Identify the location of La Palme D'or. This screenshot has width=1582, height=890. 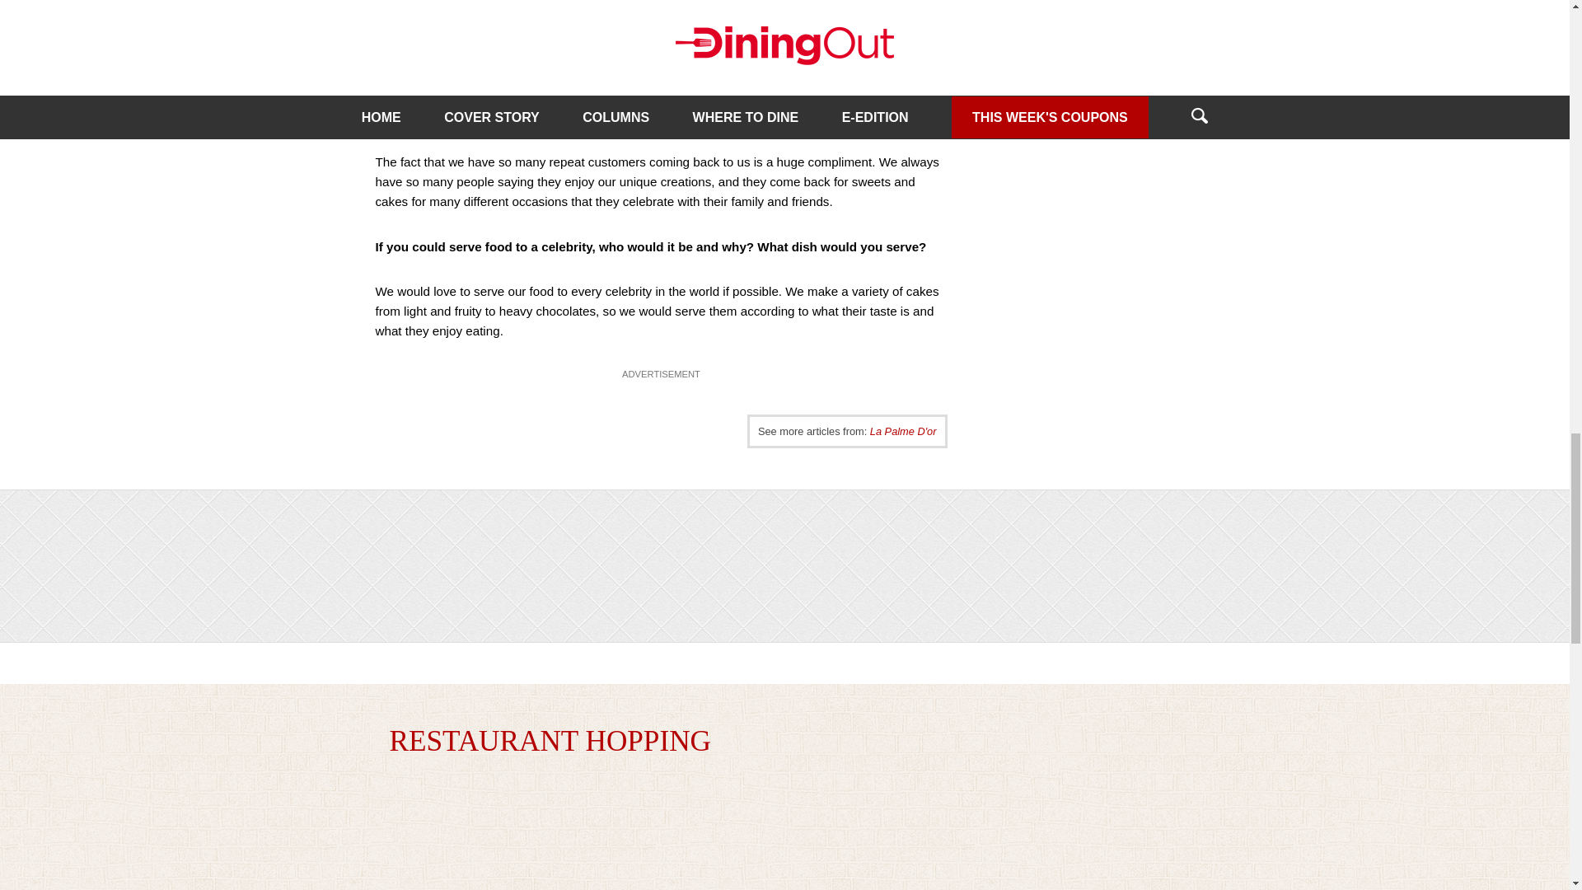
(903, 432).